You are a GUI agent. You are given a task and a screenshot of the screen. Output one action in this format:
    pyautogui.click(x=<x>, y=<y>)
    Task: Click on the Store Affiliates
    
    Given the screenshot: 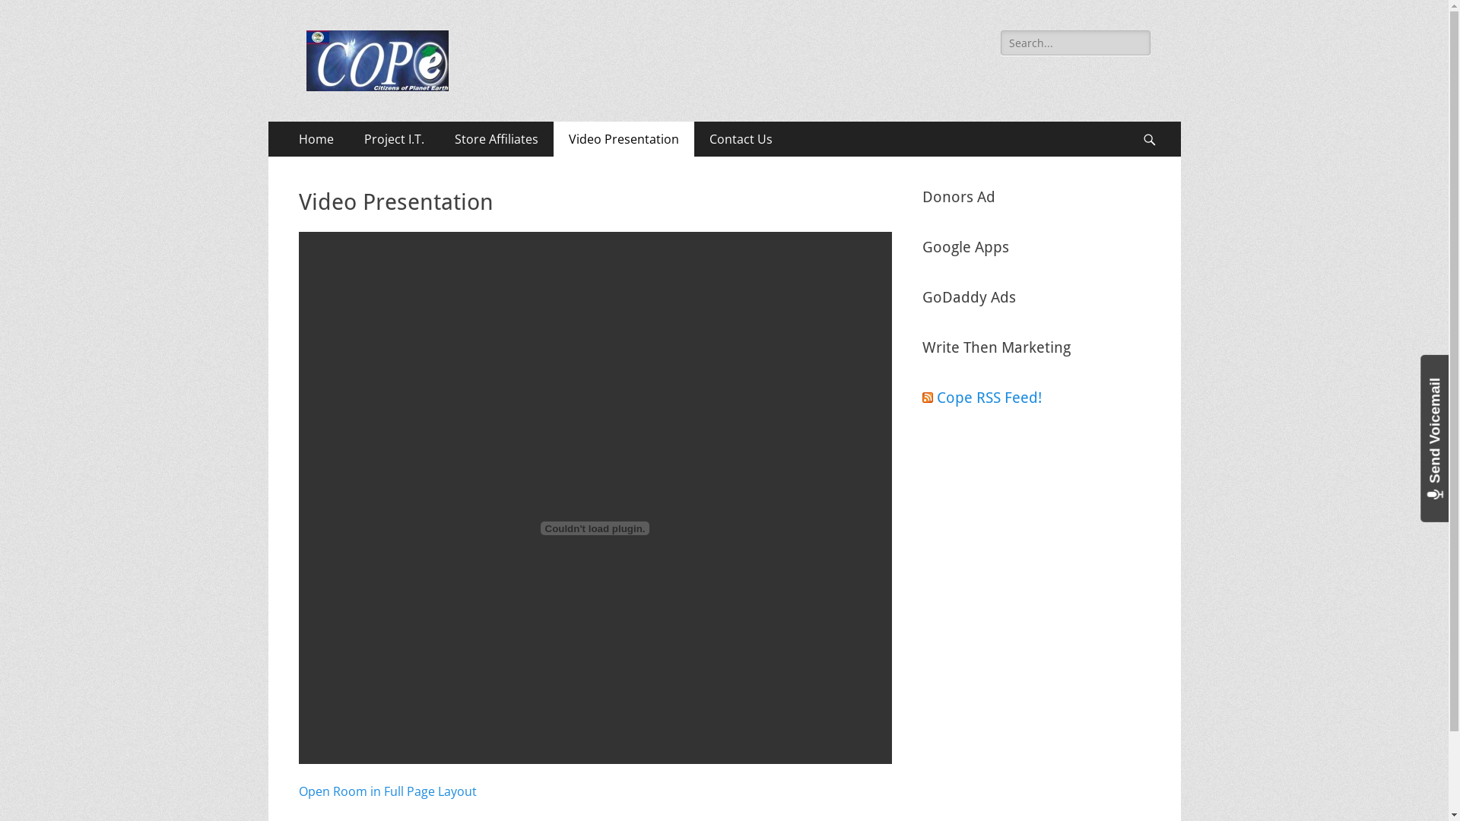 What is the action you would take?
    pyautogui.click(x=497, y=139)
    